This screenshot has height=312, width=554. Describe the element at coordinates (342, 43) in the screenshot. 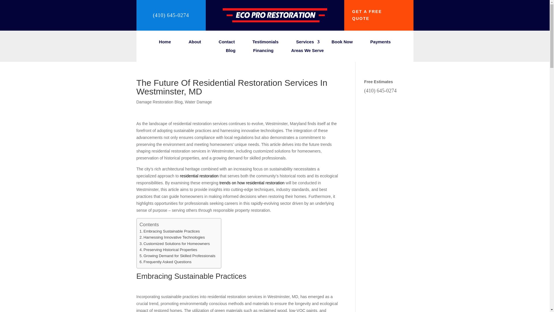

I see `Book Now` at that location.